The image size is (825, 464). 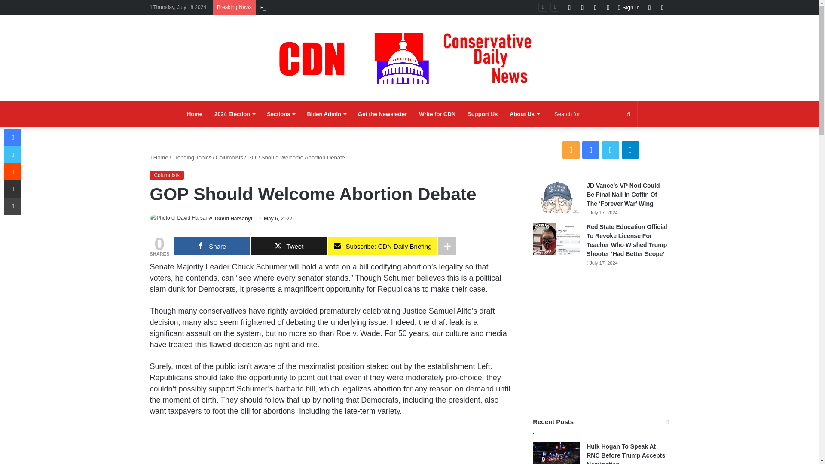 I want to click on Support Us, so click(x=482, y=114).